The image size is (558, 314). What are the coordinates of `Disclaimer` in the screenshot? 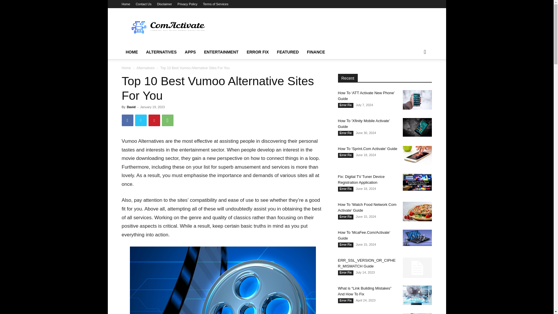 It's located at (164, 4).